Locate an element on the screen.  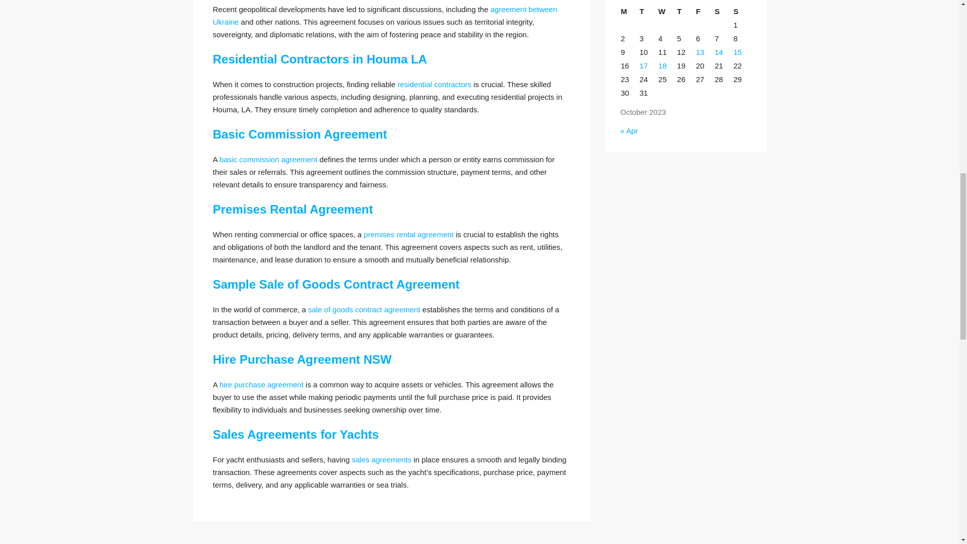
basic commission agreement is located at coordinates (268, 159).